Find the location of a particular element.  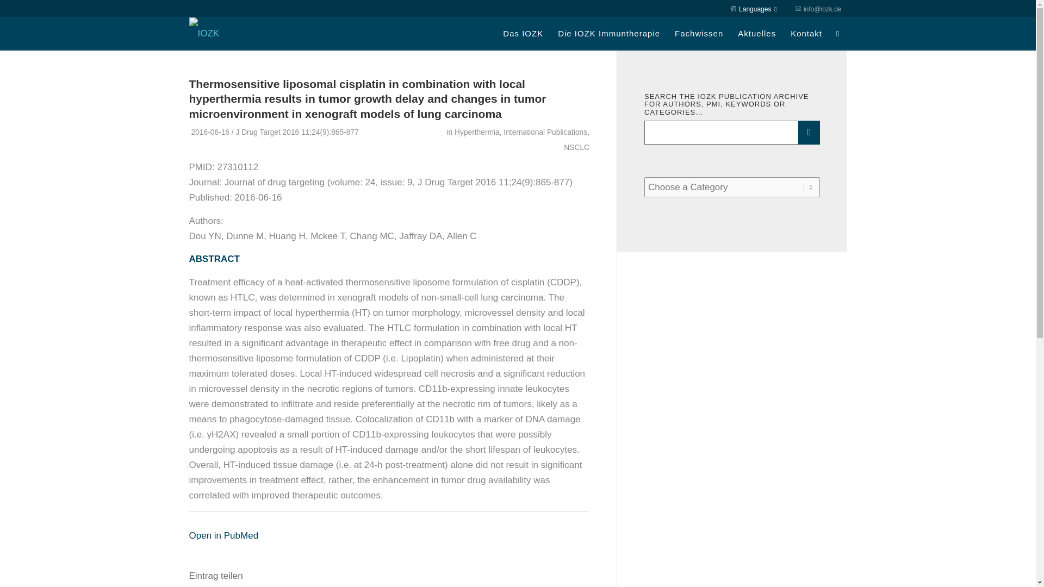

Das IOZK is located at coordinates (522, 34).